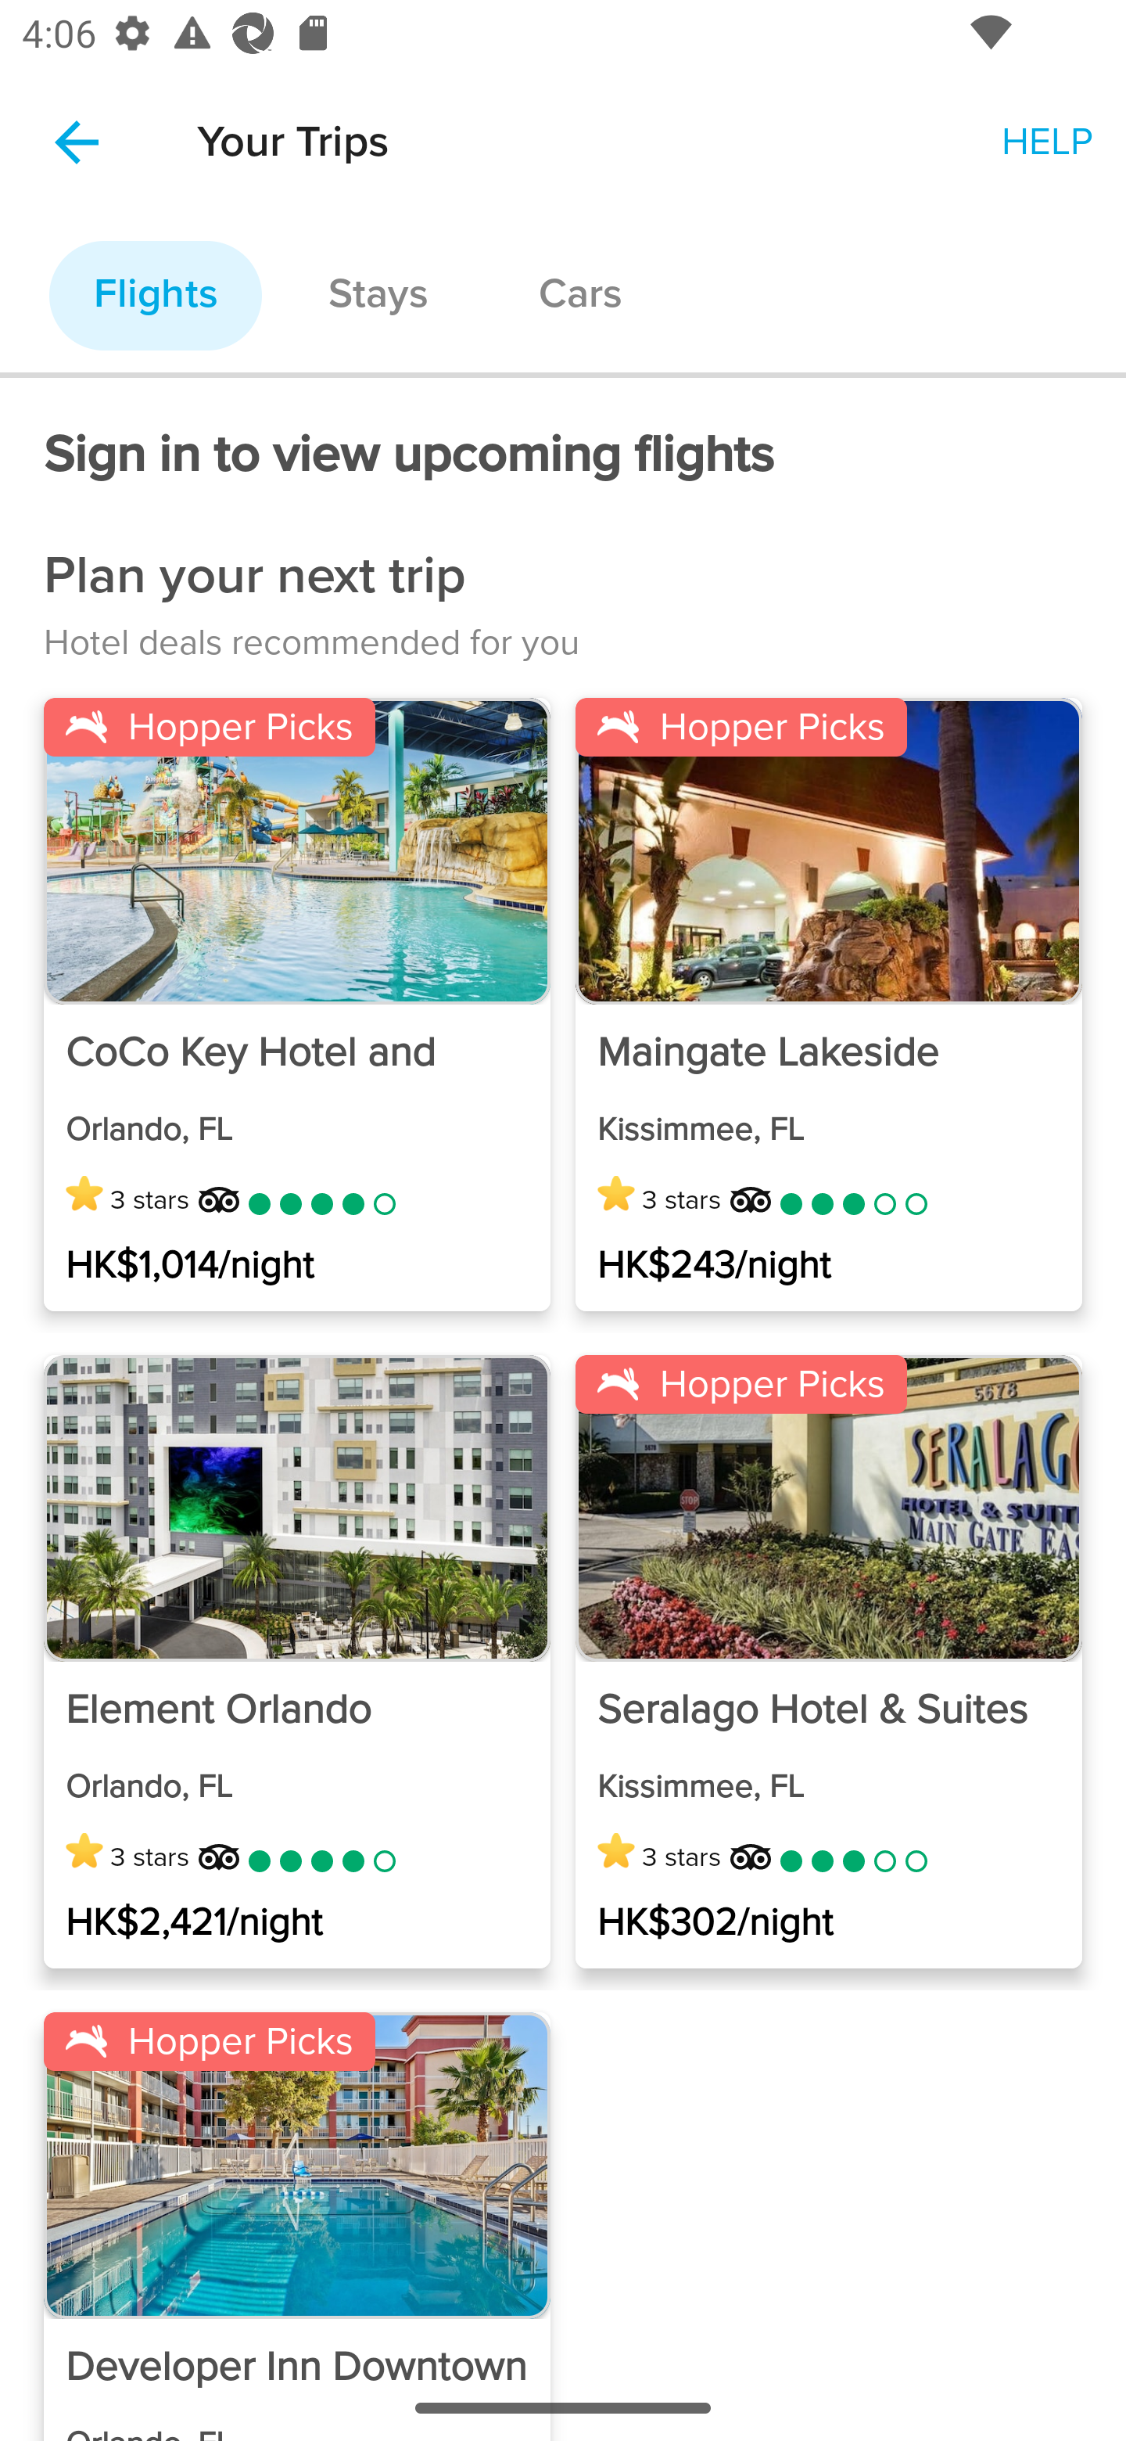 The width and height of the screenshot is (1126, 2441). I want to click on ‍Flights, so click(156, 296).